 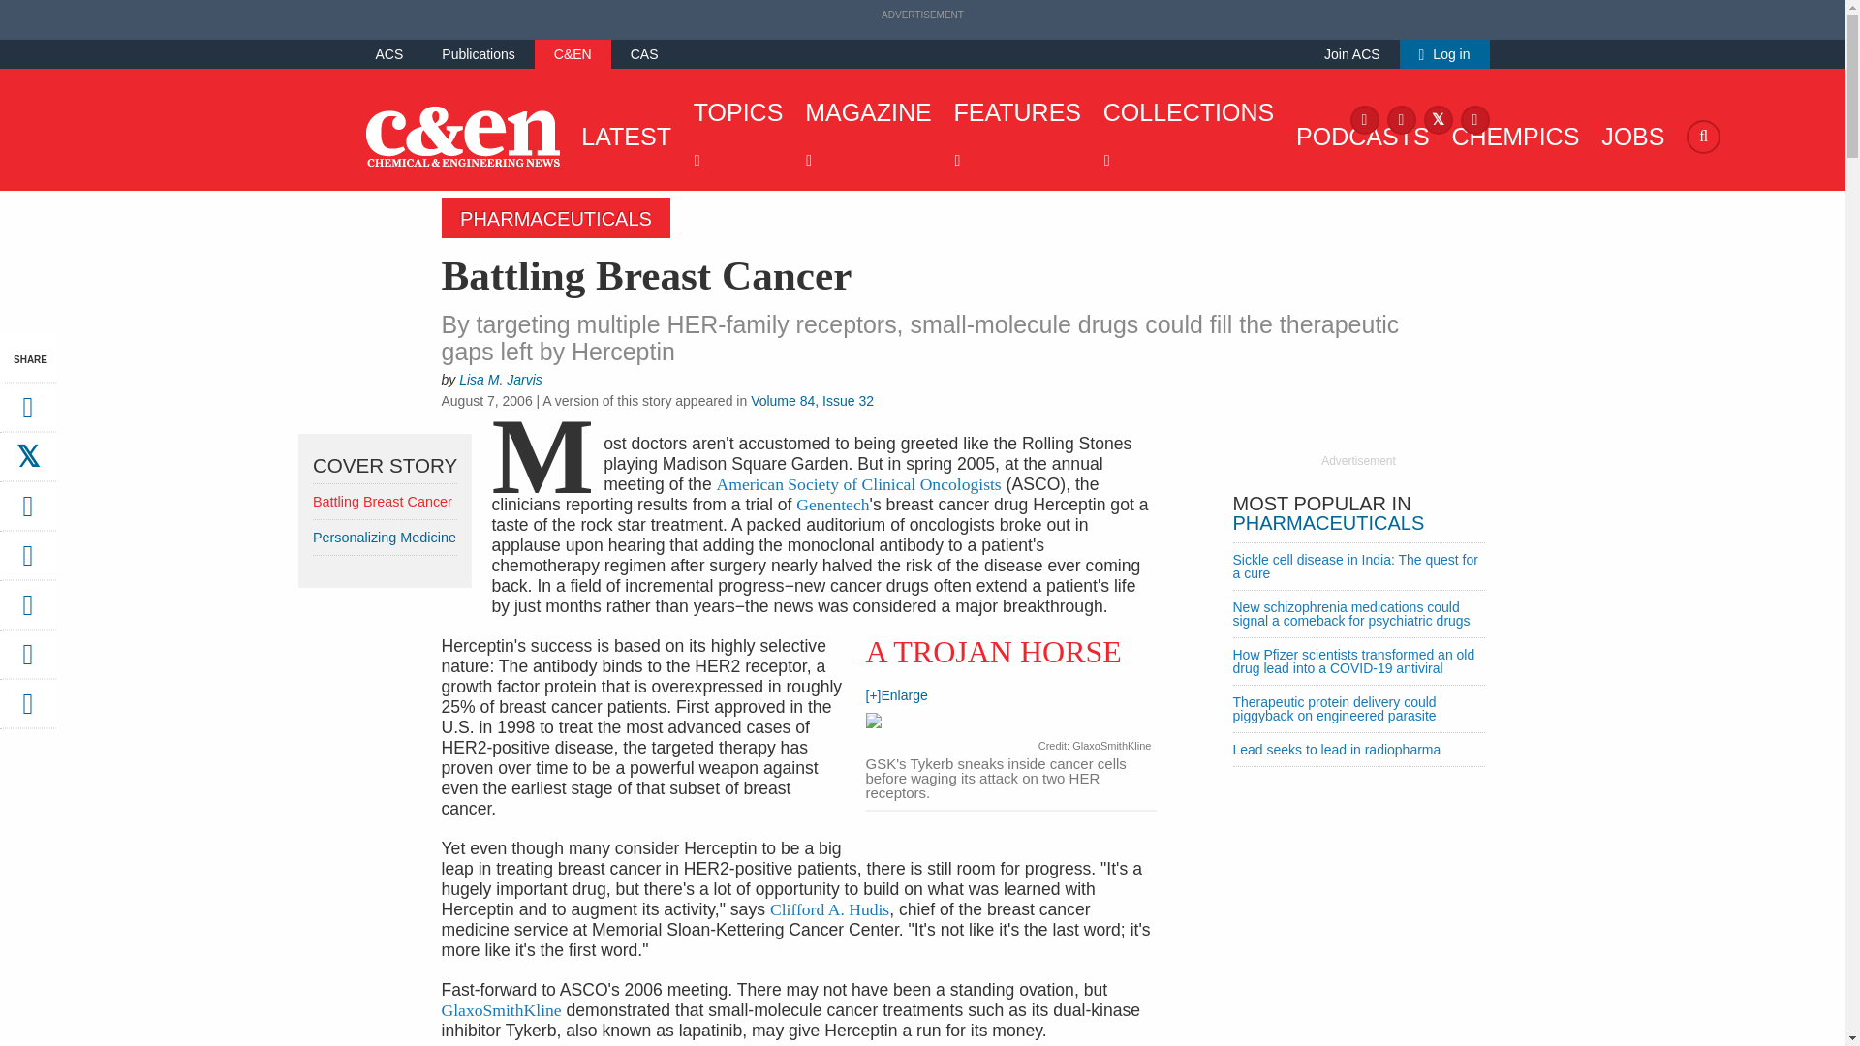 I want to click on LinkedIn, so click(x=1474, y=118).